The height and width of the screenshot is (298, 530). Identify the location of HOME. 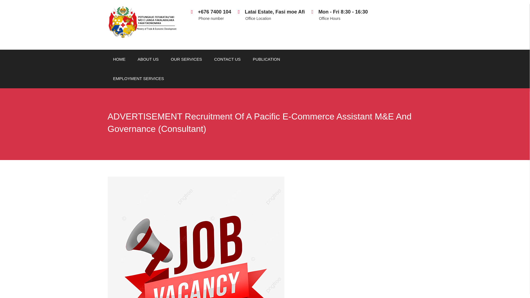
(119, 59).